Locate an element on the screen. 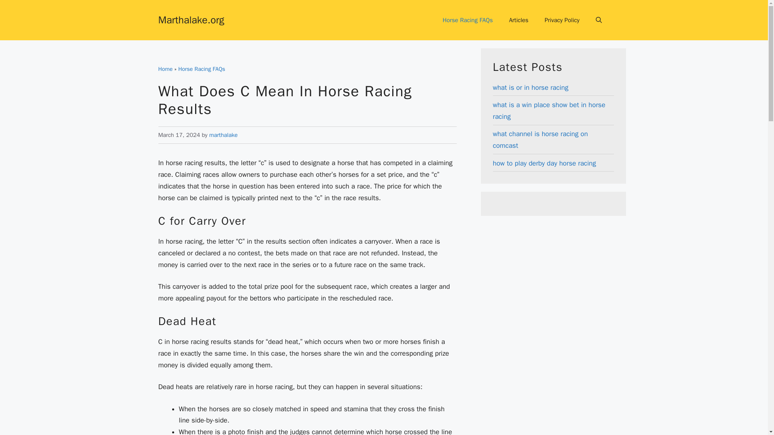 The width and height of the screenshot is (774, 435). Horse Racing FAQs is located at coordinates (468, 20).